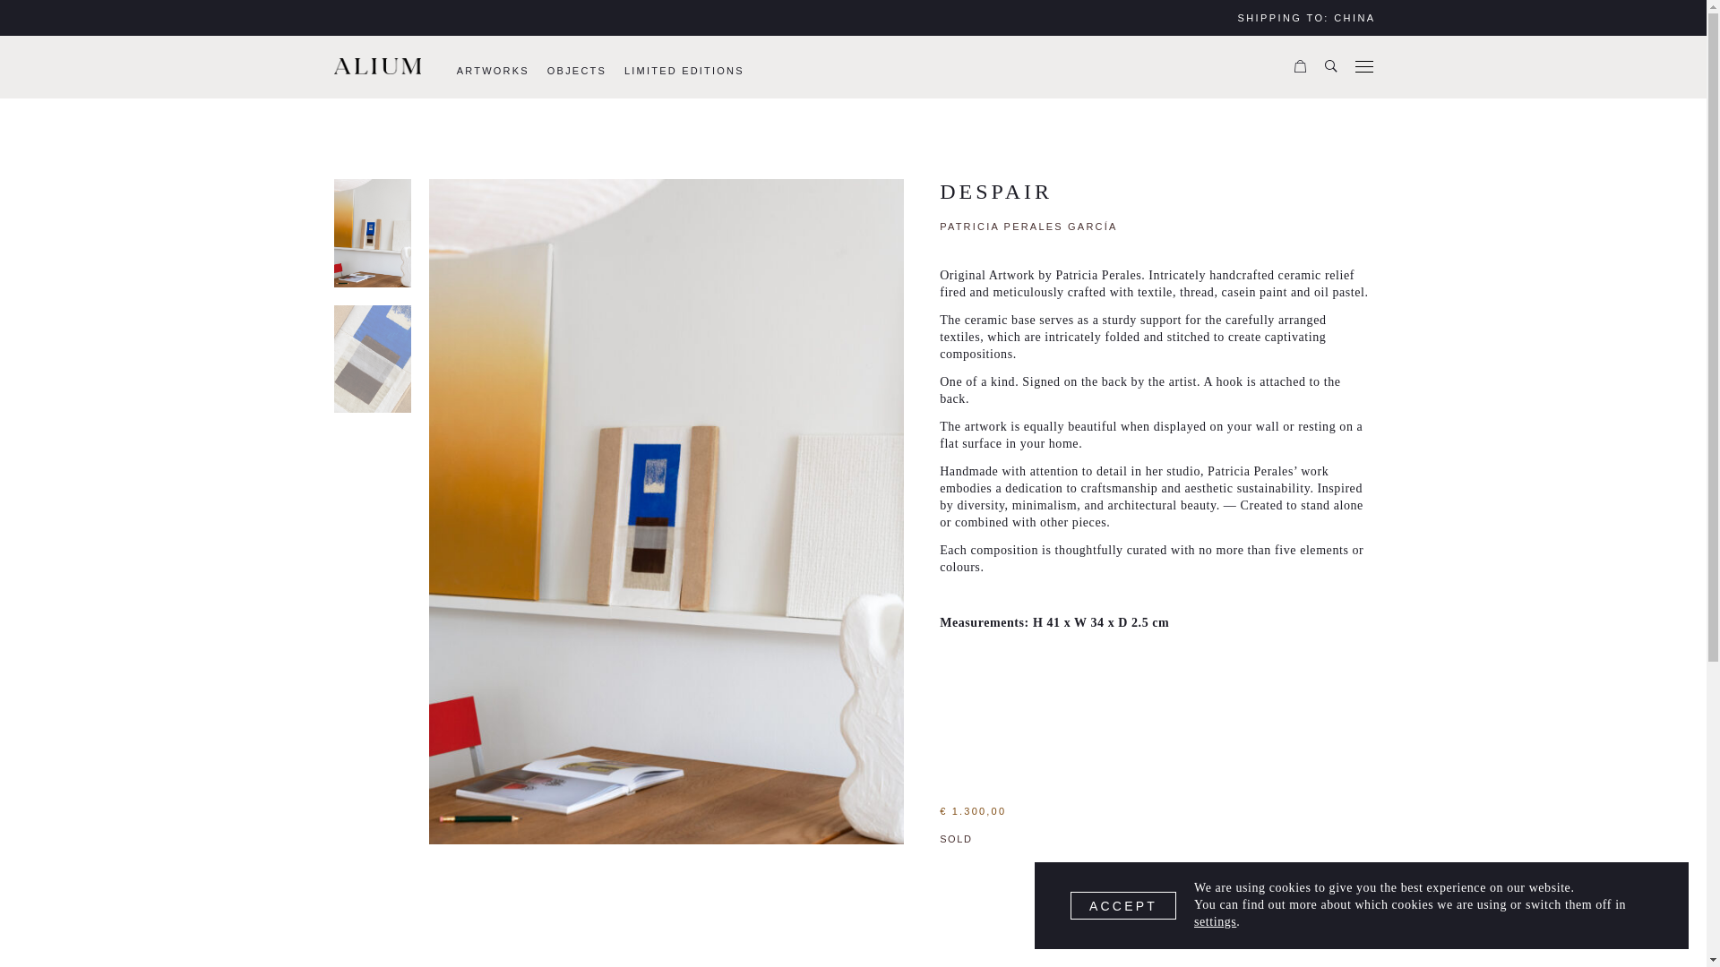 The image size is (1720, 967). Describe the element at coordinates (493, 70) in the screenshot. I see `ARTWORKS` at that location.